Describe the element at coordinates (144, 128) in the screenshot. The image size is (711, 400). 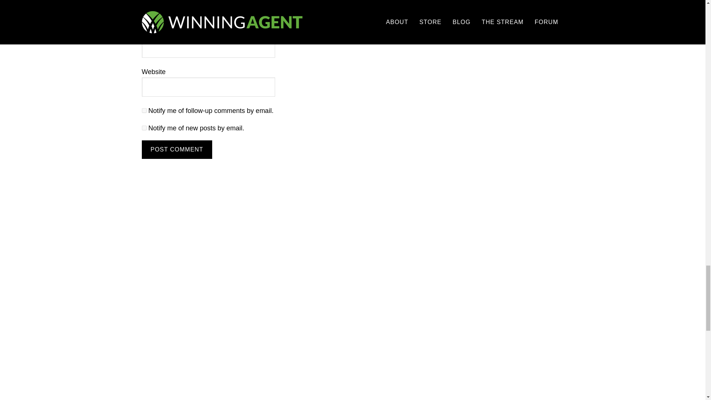
I see `subscribe` at that location.